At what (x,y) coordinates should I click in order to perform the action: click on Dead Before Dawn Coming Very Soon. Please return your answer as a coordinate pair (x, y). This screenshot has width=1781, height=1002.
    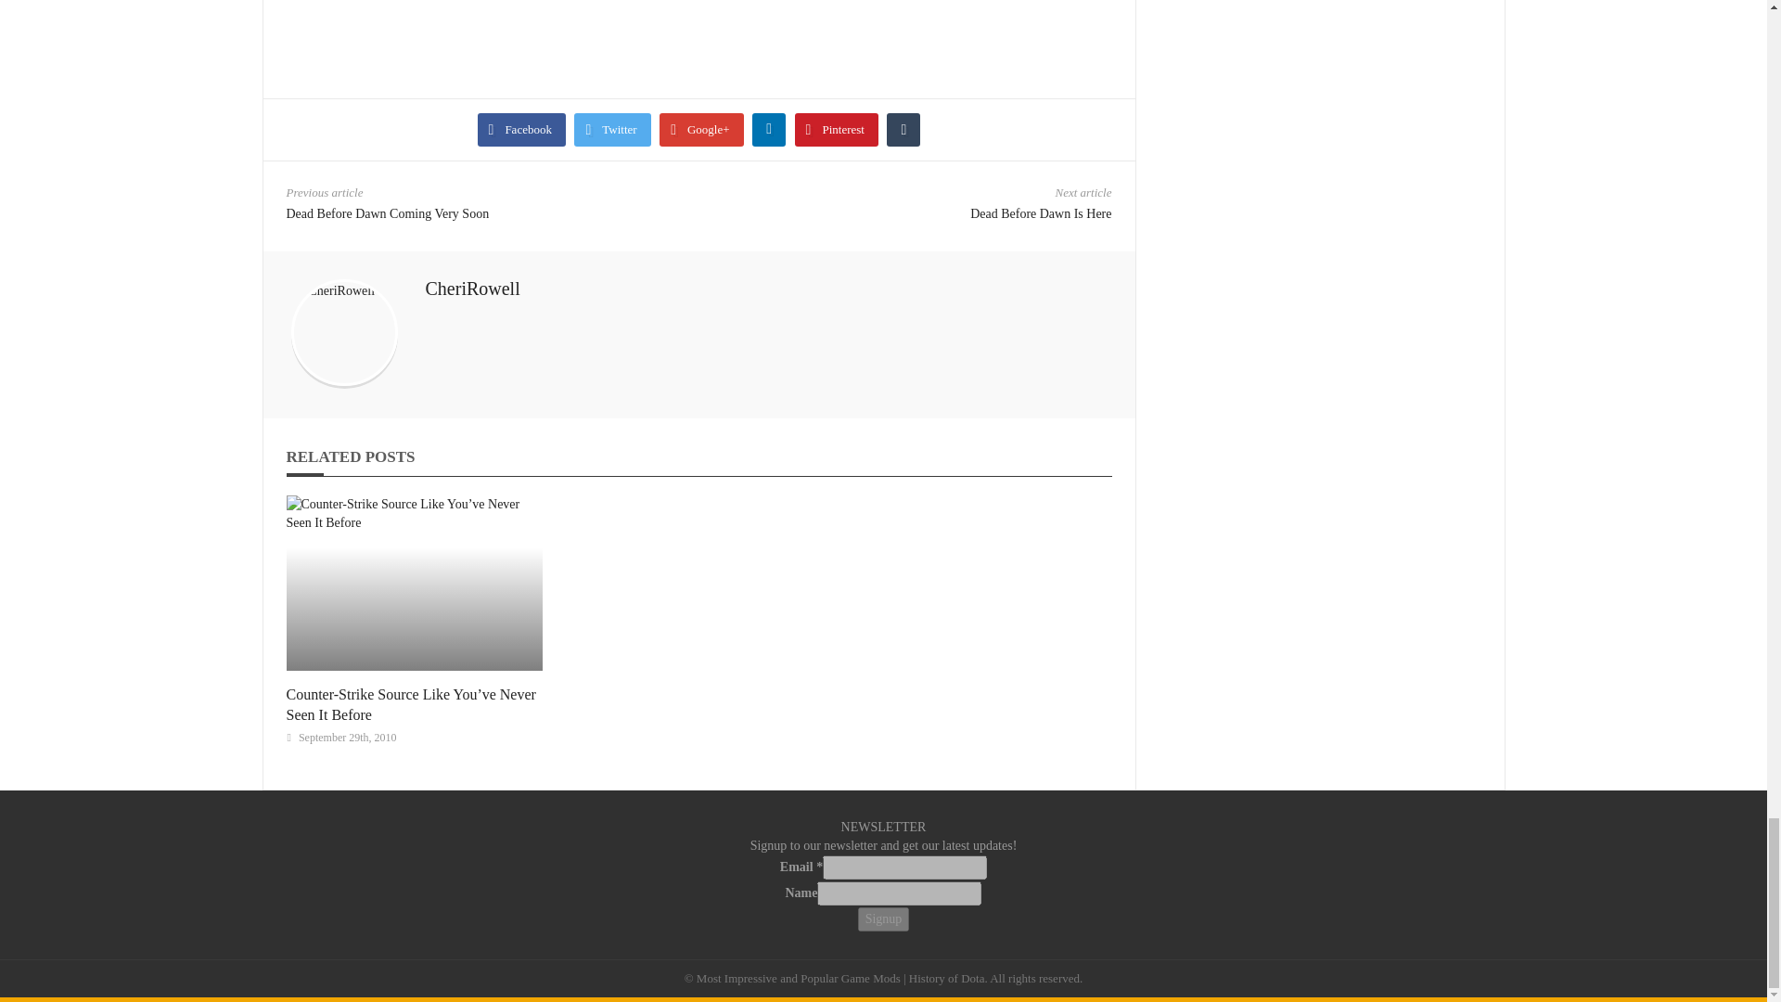
    Looking at the image, I should click on (386, 213).